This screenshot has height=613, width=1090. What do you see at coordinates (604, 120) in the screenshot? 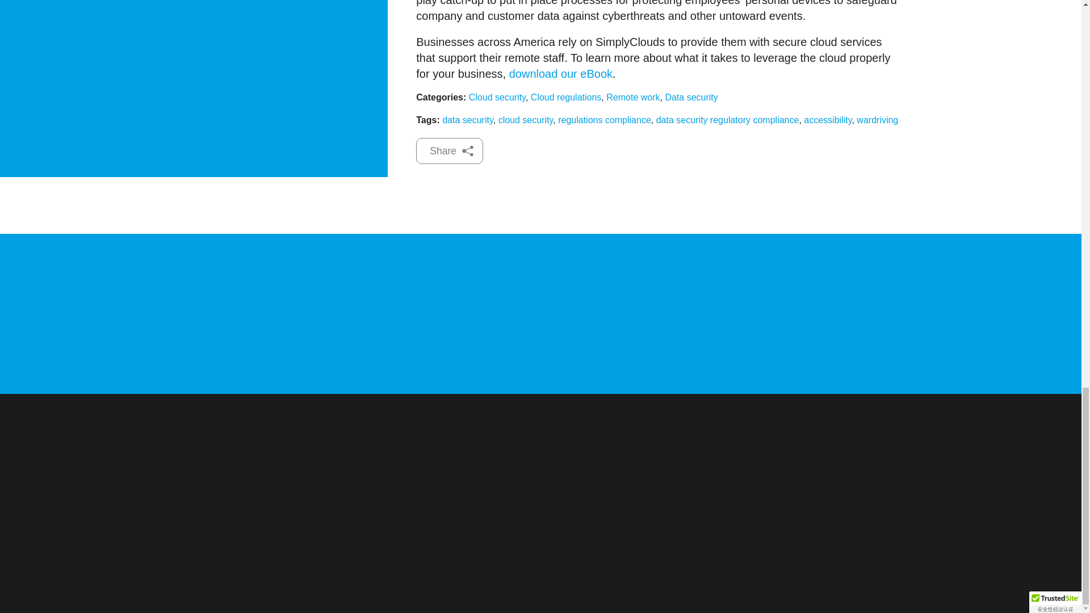
I see `regulations compliance` at bounding box center [604, 120].